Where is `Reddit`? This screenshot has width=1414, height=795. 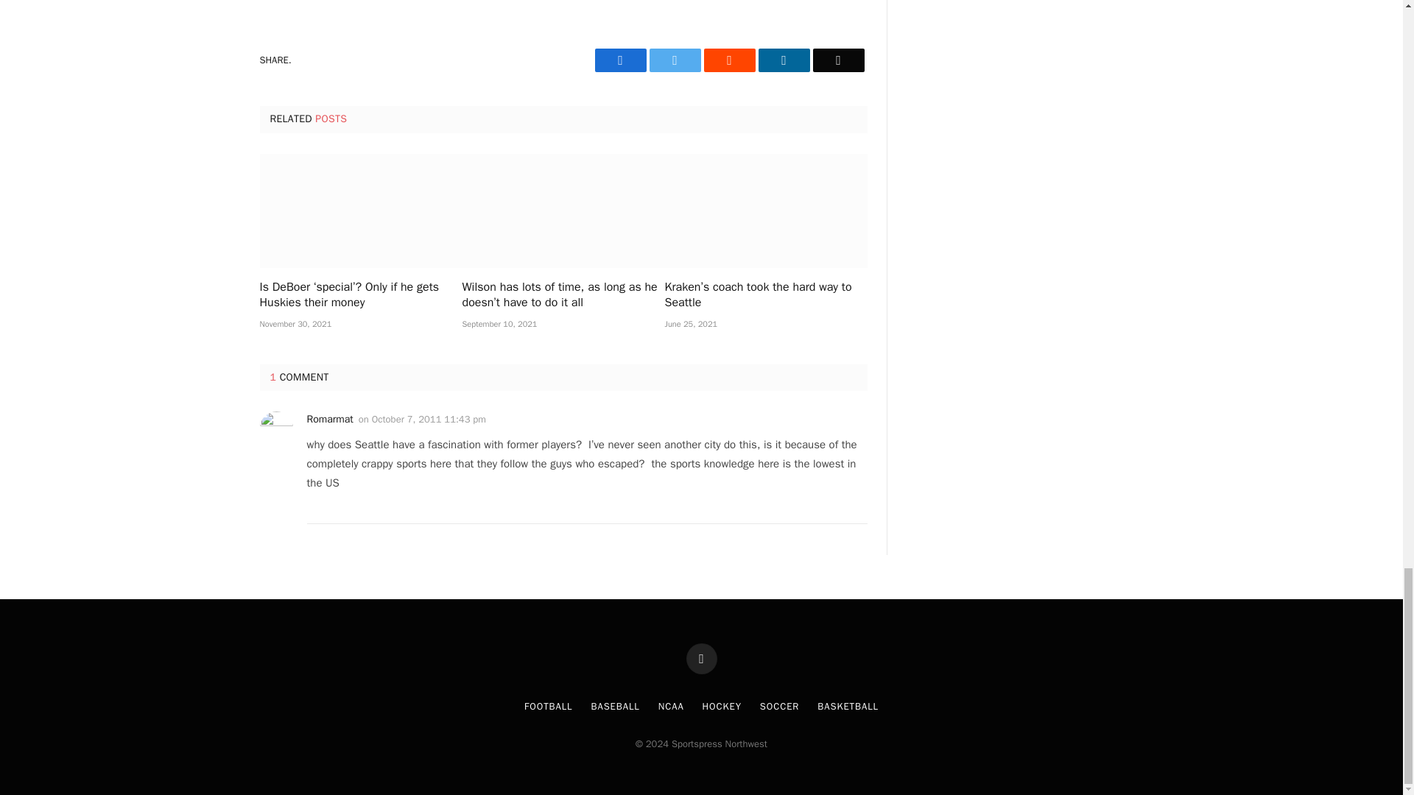
Reddit is located at coordinates (729, 60).